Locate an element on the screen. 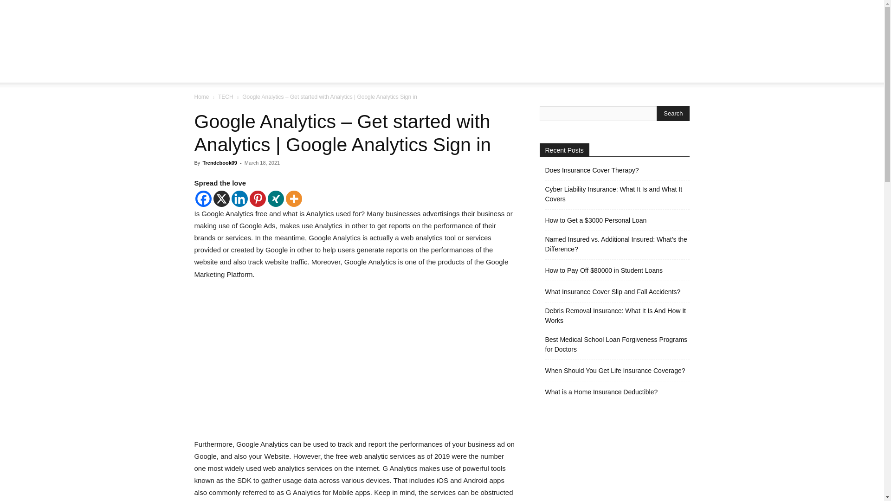 This screenshot has width=891, height=501. ABOUT US is located at coordinates (588, 71).